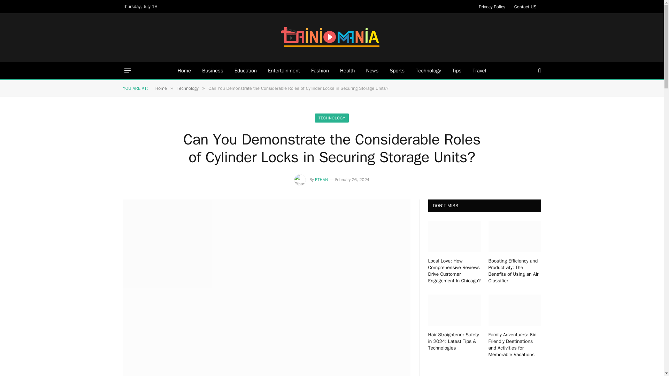  Describe the element at coordinates (322, 179) in the screenshot. I see `ETHAN` at that location.